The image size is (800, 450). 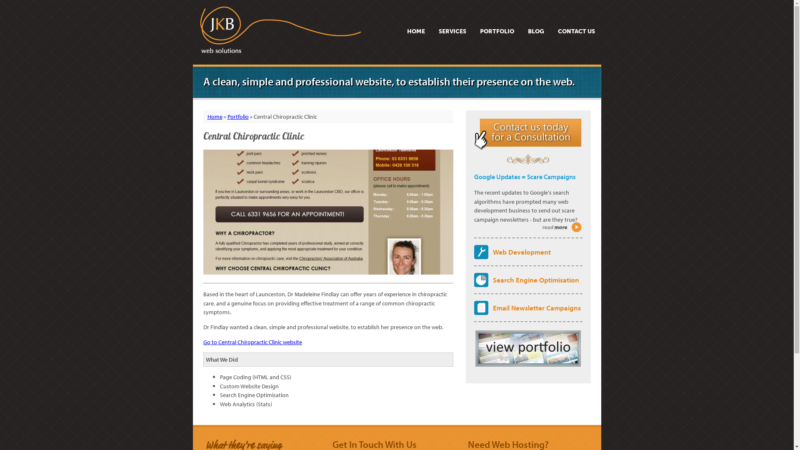 I want to click on Central Chiropractic Clinic Screenshot, so click(x=328, y=212).